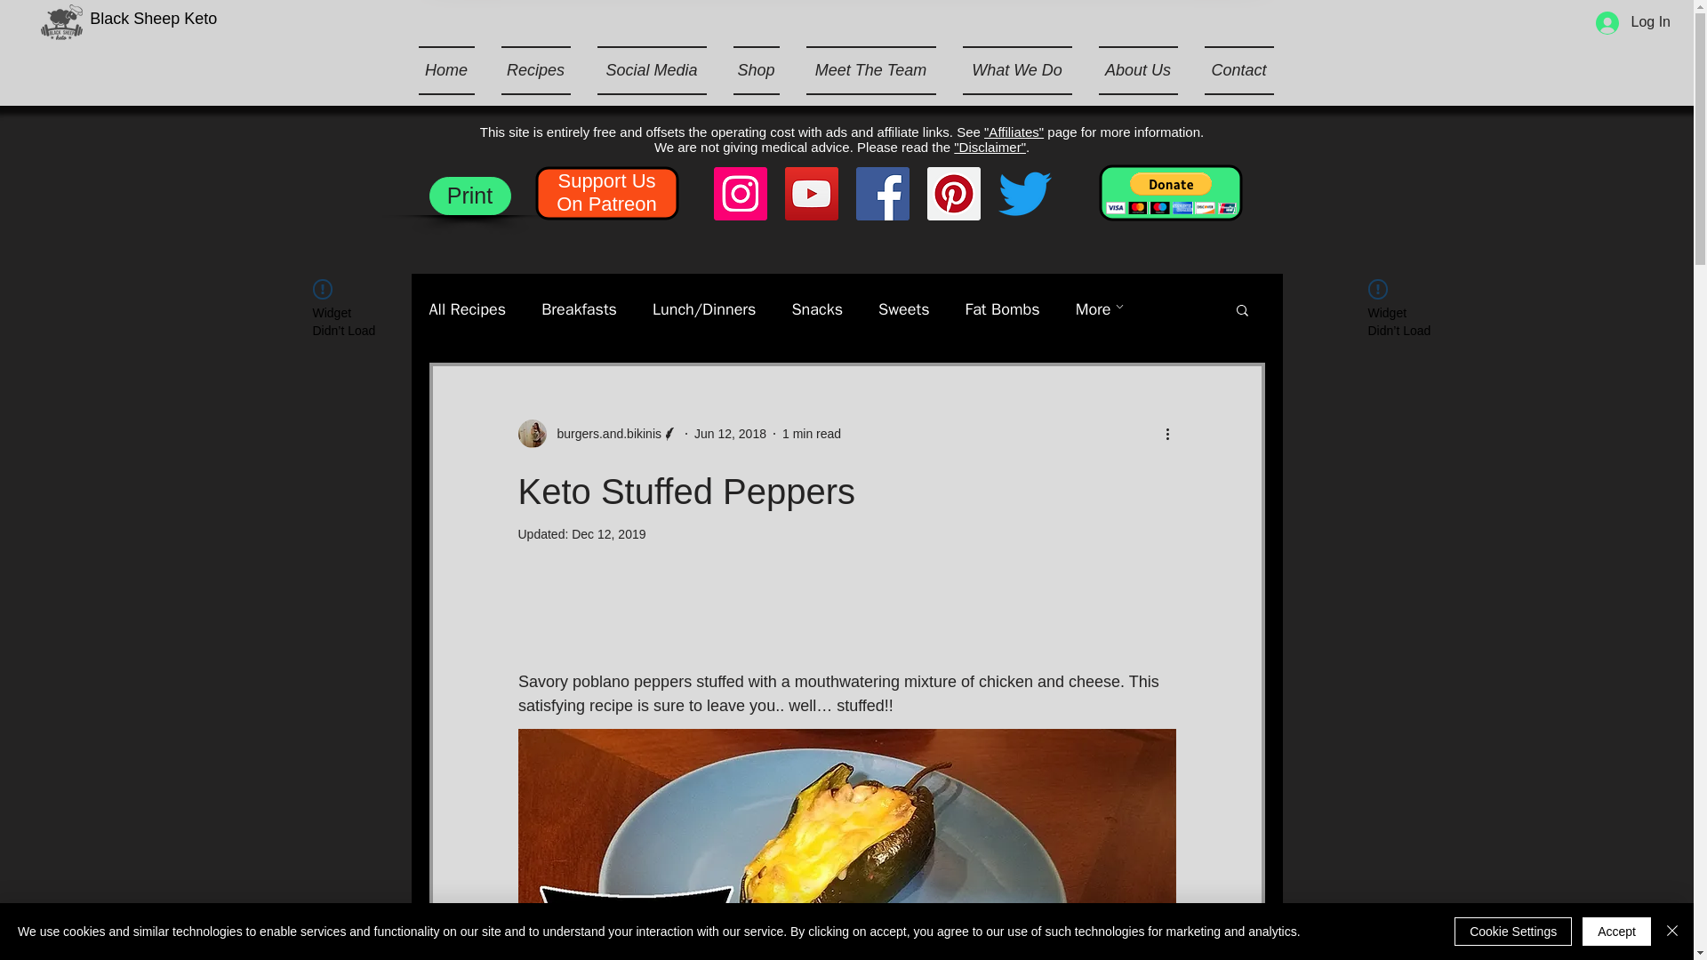 The width and height of the screenshot is (1707, 960). What do you see at coordinates (1633, 22) in the screenshot?
I see `Log In` at bounding box center [1633, 22].